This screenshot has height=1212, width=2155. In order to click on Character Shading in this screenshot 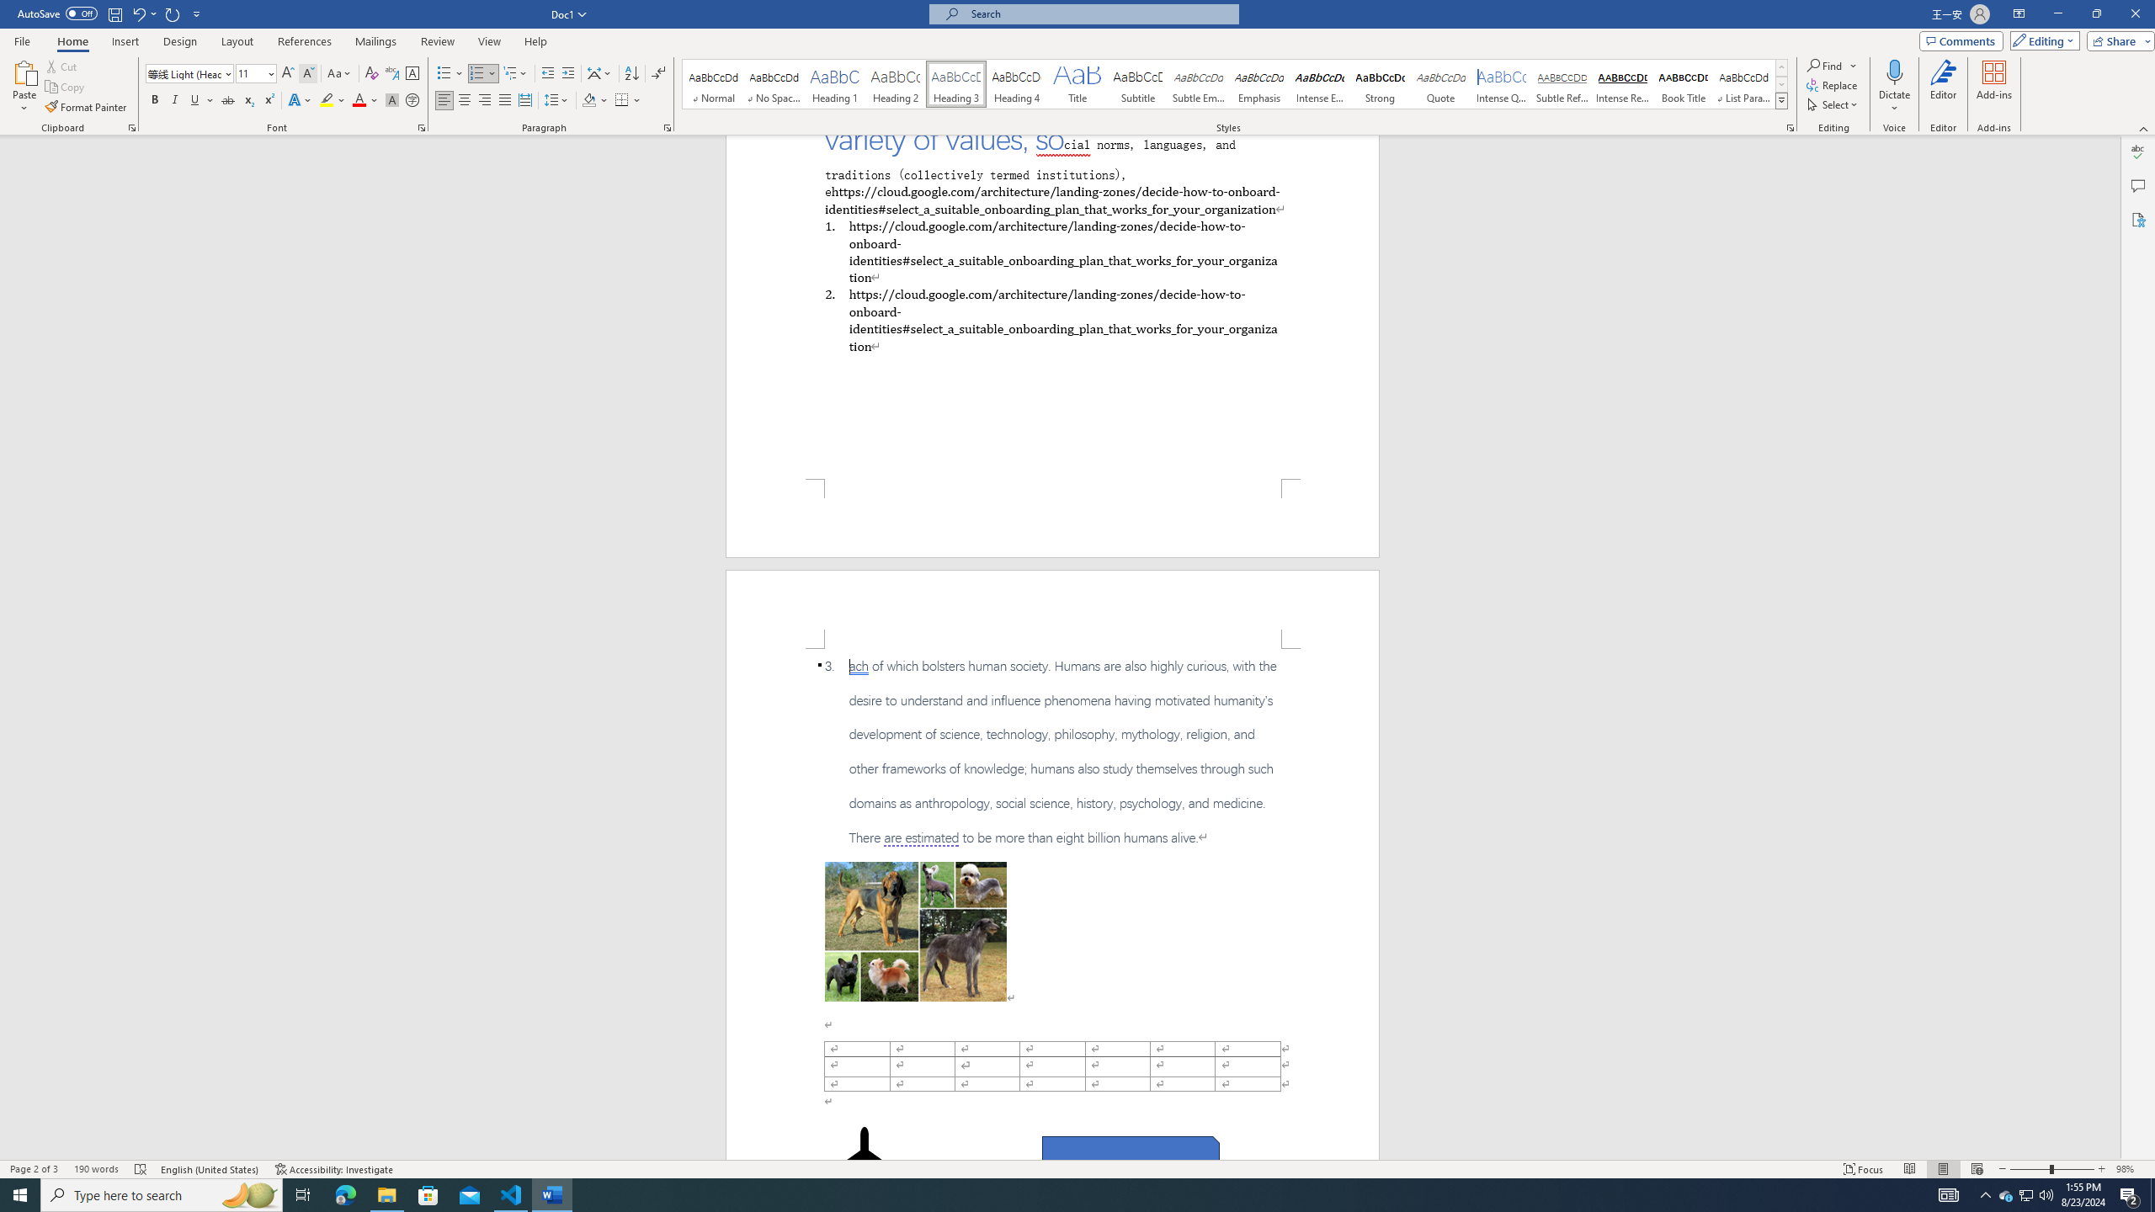, I will do `click(392, 101)`.